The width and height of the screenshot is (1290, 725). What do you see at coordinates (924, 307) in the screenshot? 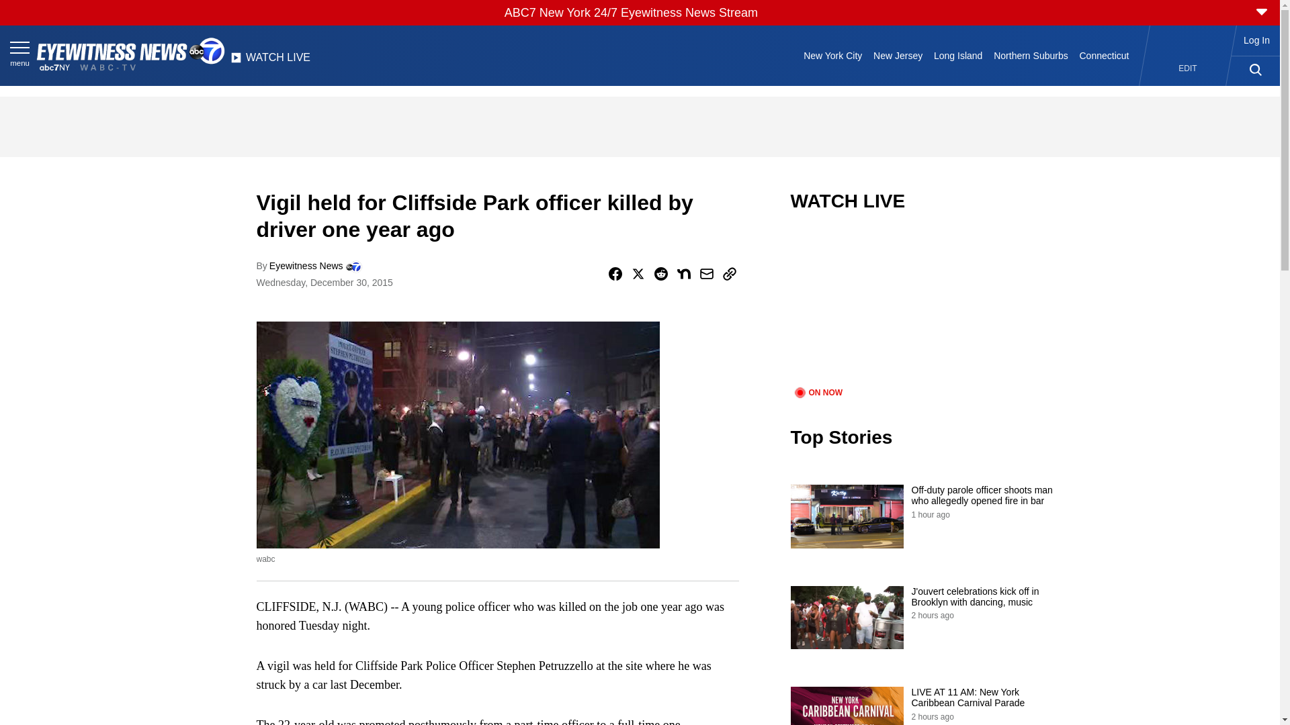
I see `video.title` at bounding box center [924, 307].